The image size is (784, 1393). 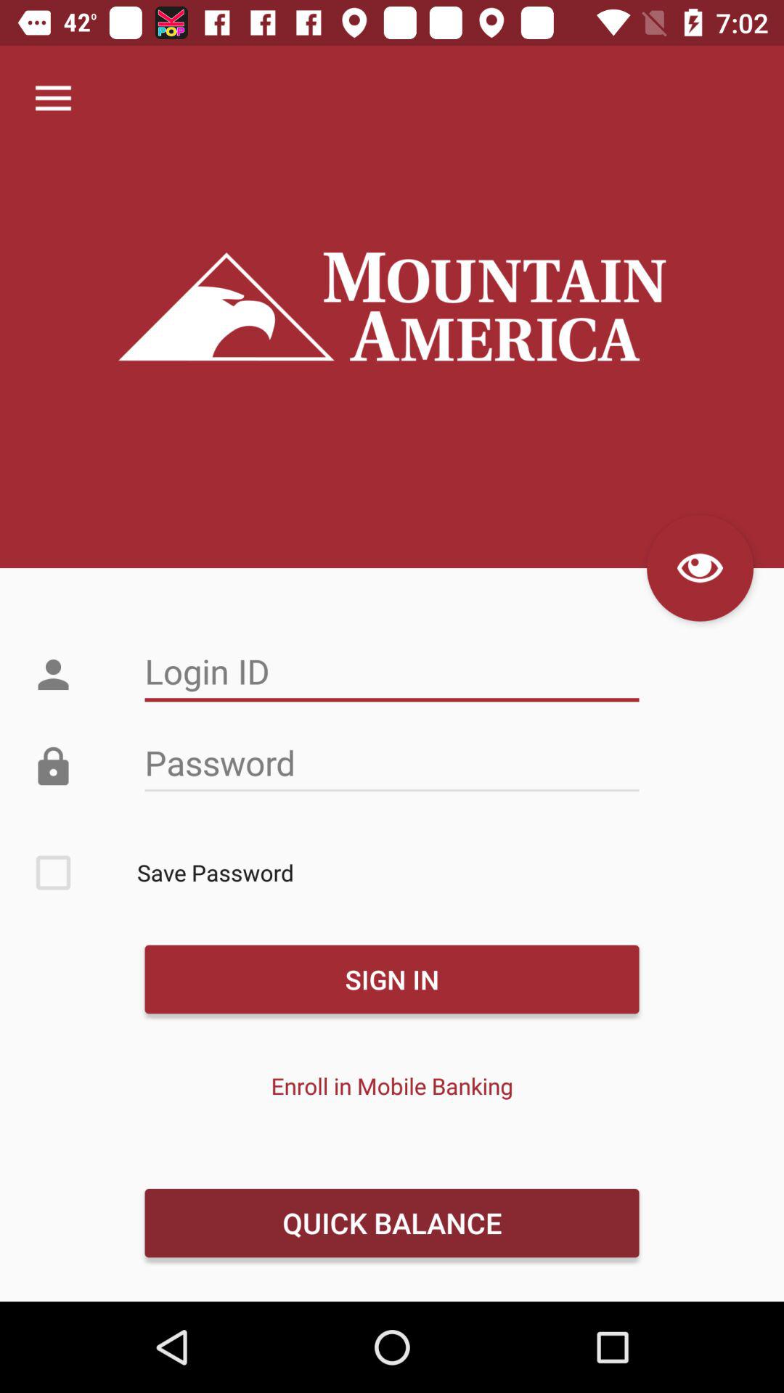 I want to click on turn off item below the sign in icon, so click(x=392, y=1085).